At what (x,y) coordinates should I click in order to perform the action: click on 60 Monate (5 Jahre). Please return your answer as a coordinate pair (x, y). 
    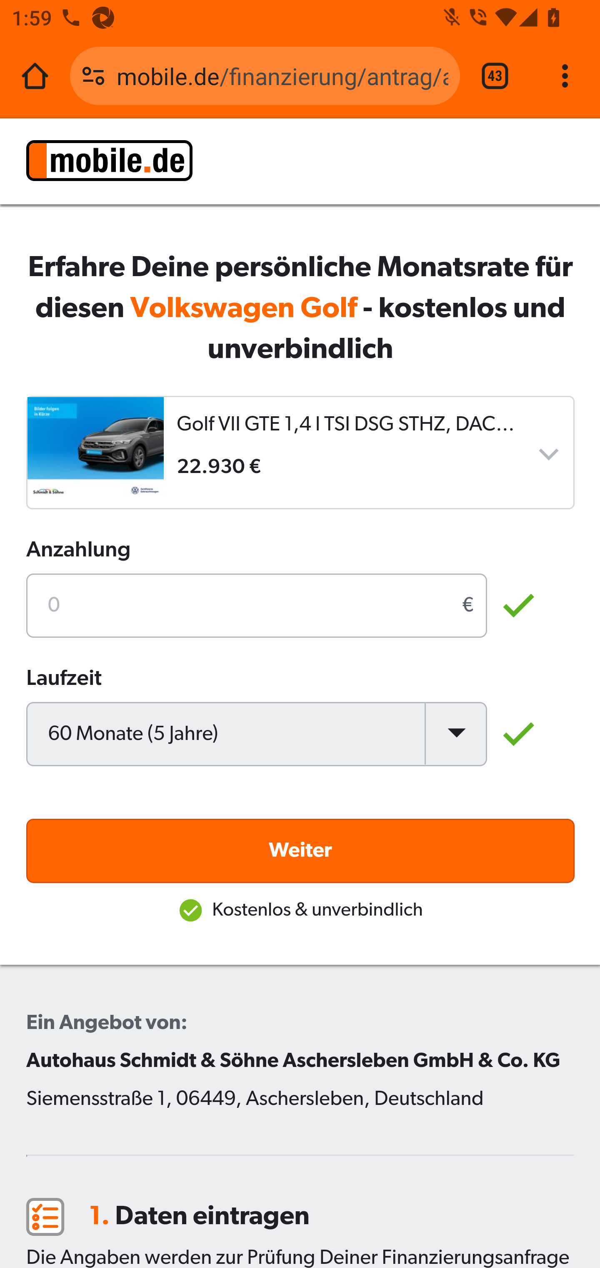
    Looking at the image, I should click on (257, 733).